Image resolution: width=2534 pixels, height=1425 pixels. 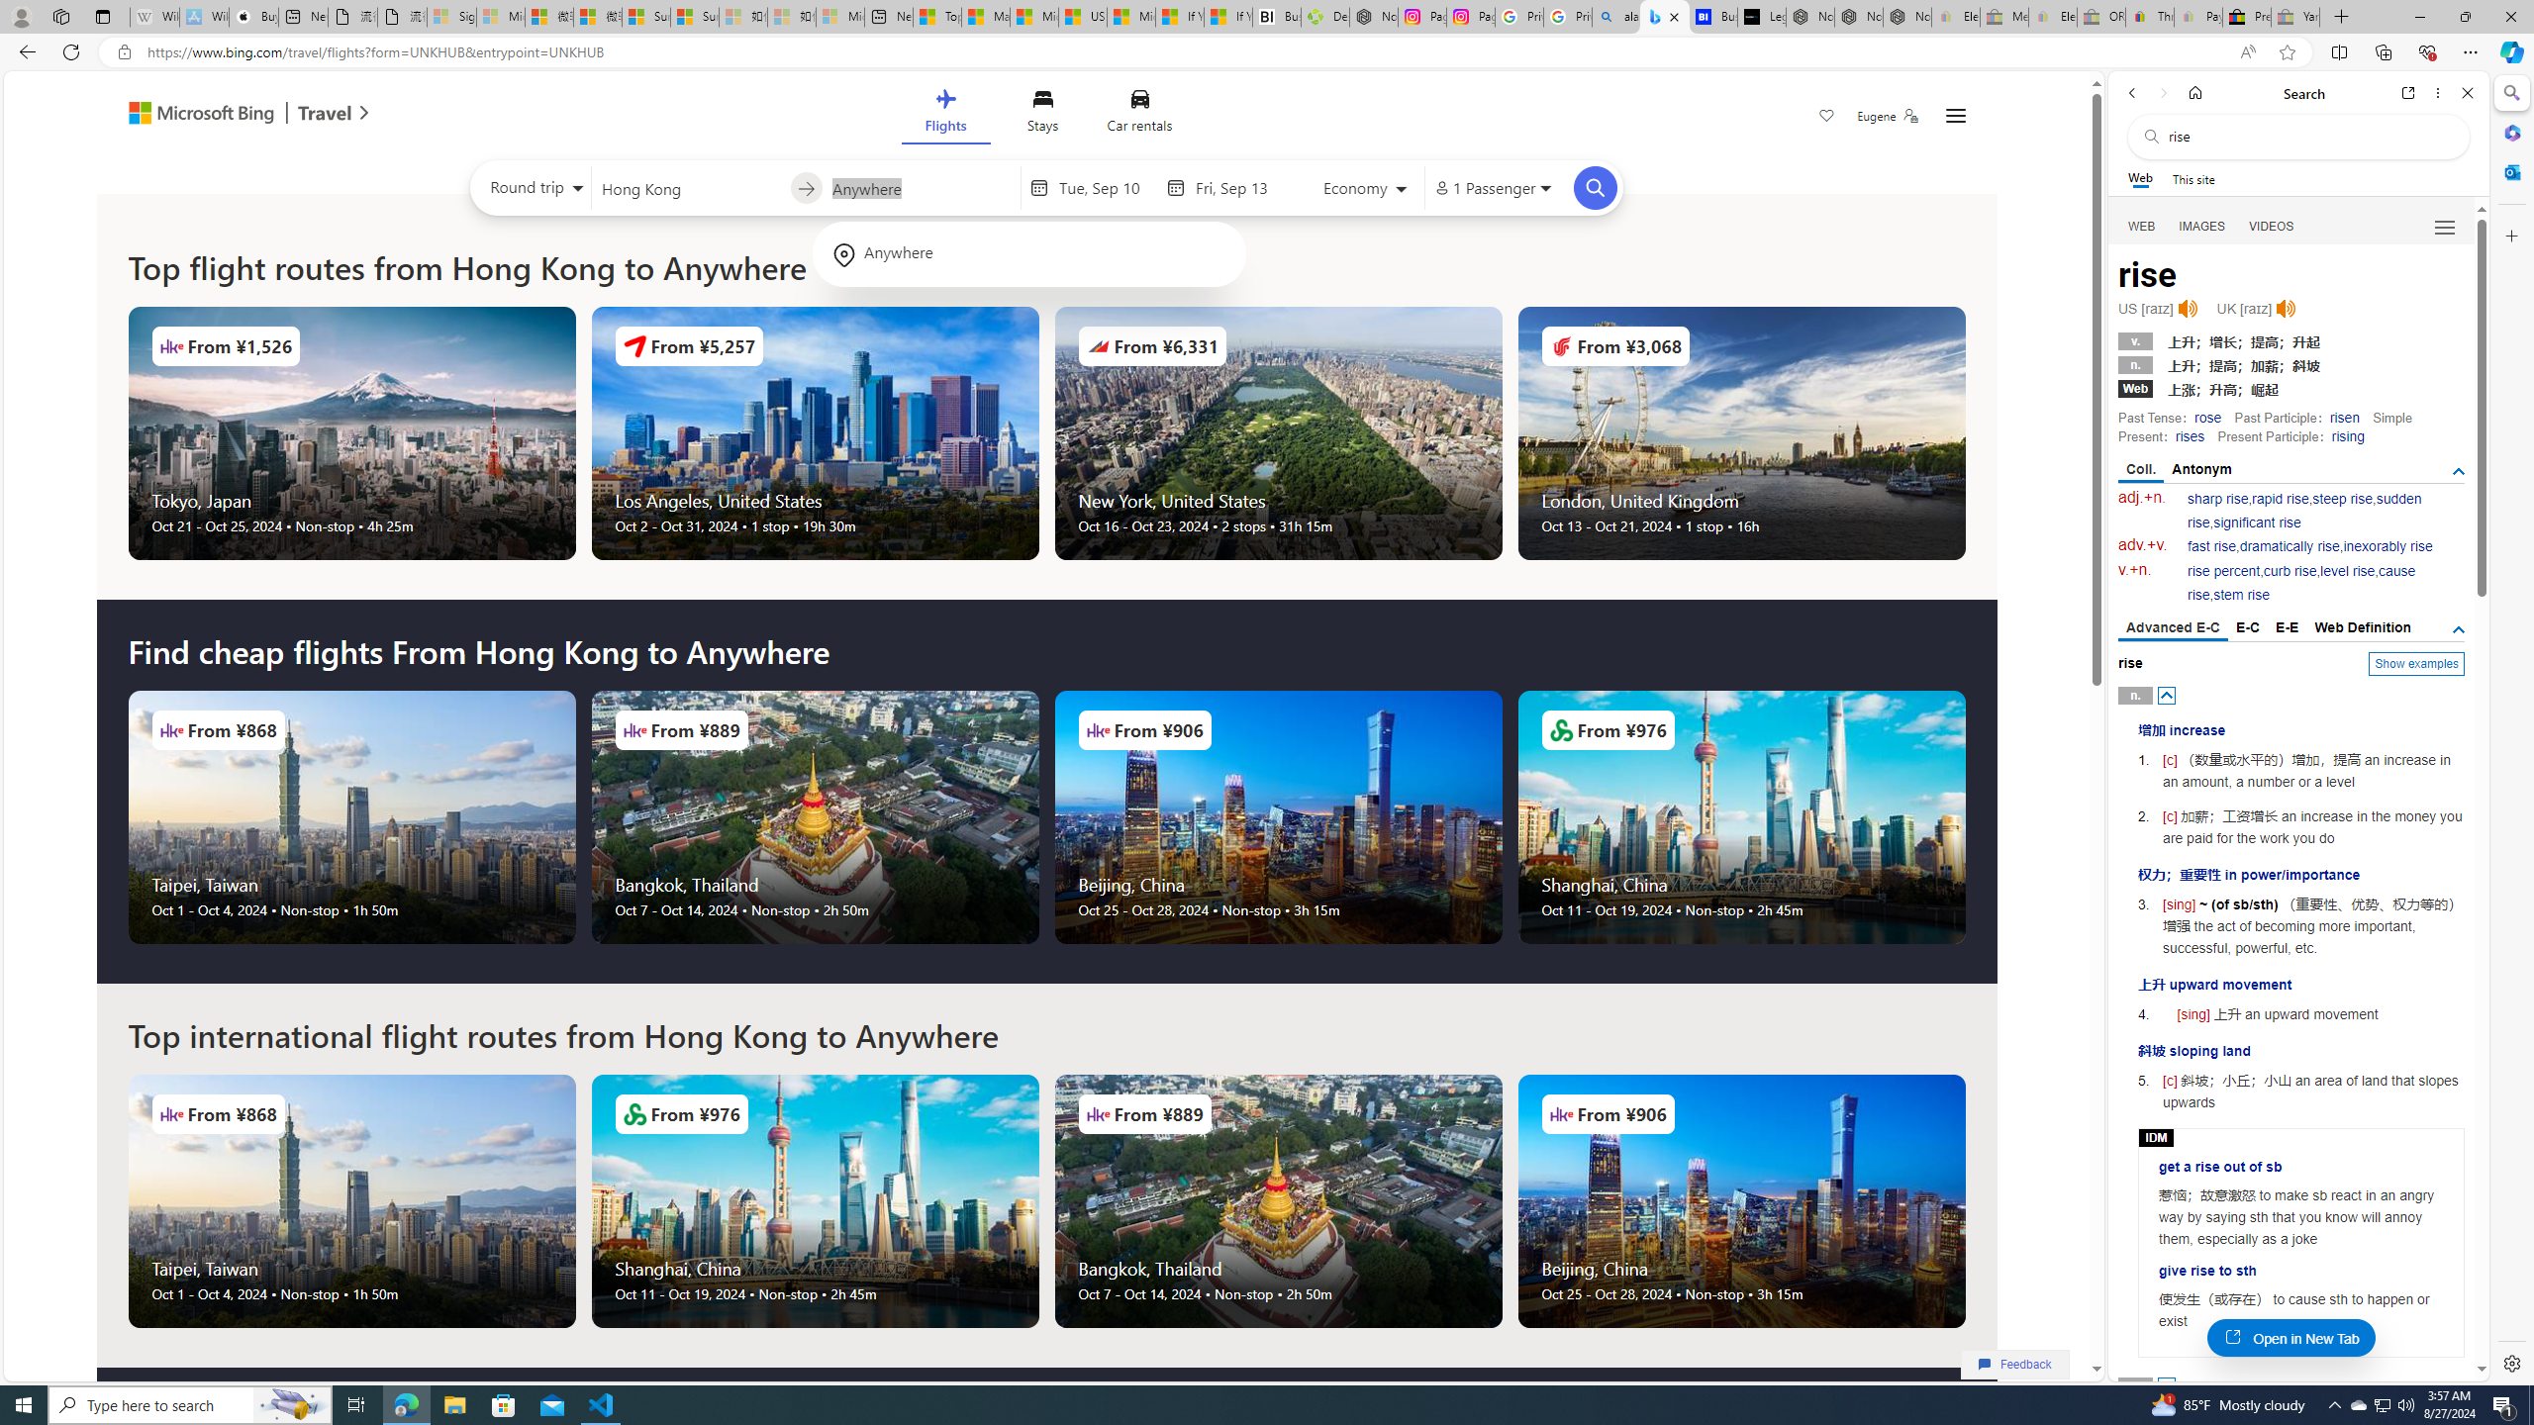 I want to click on End date, so click(x=1242, y=188).